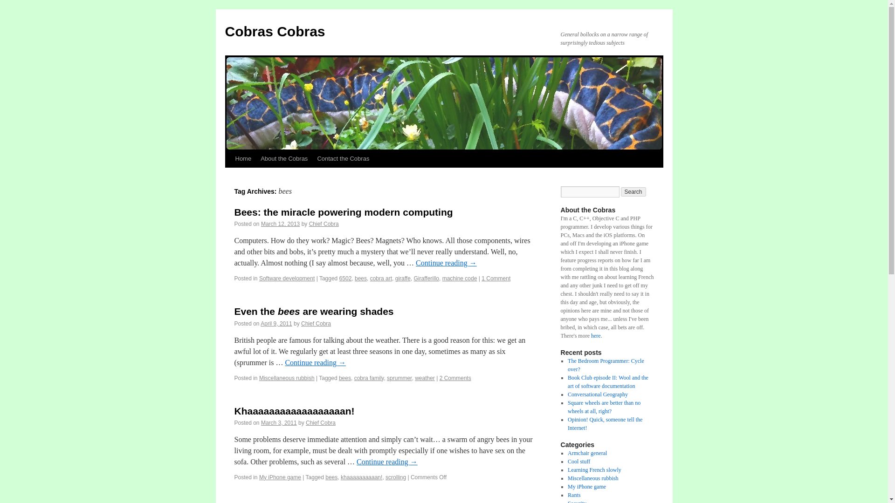  I want to click on 9:29 pm, so click(276, 323).